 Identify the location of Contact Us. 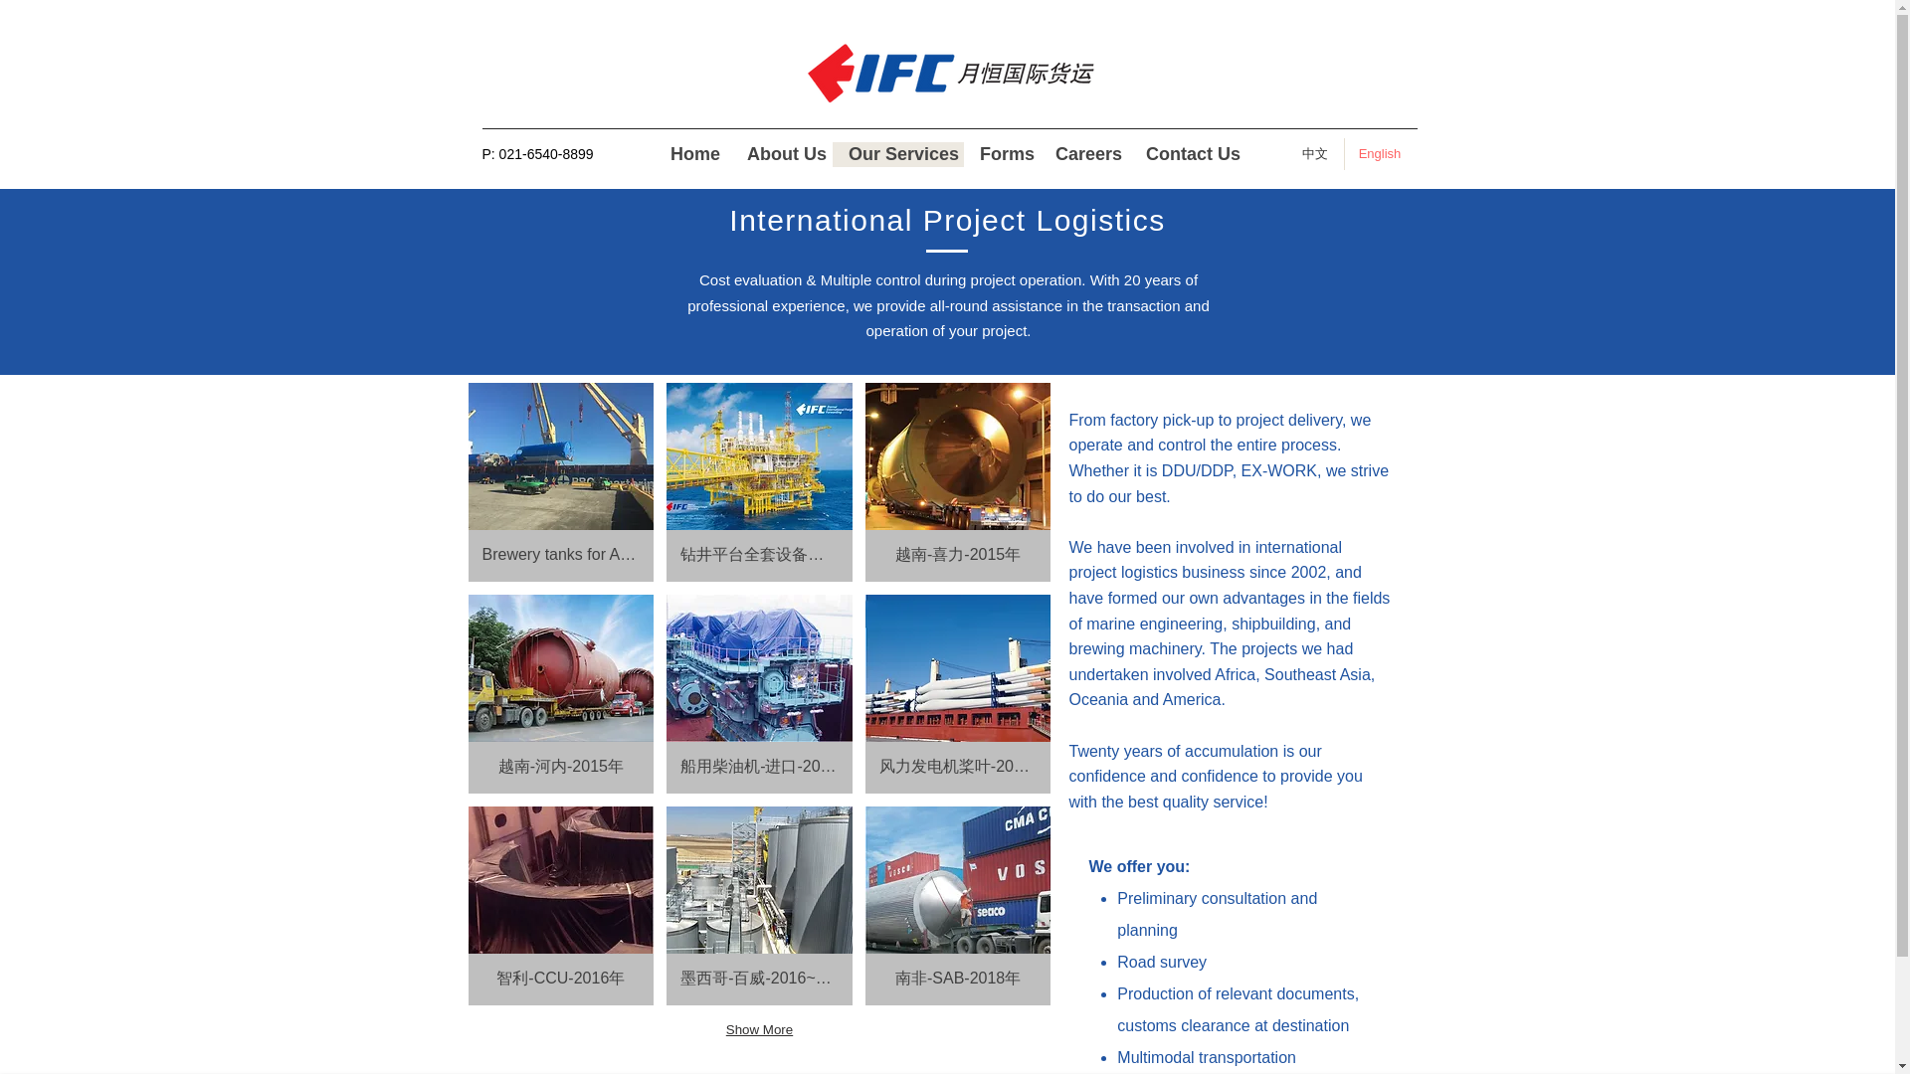
(1188, 154).